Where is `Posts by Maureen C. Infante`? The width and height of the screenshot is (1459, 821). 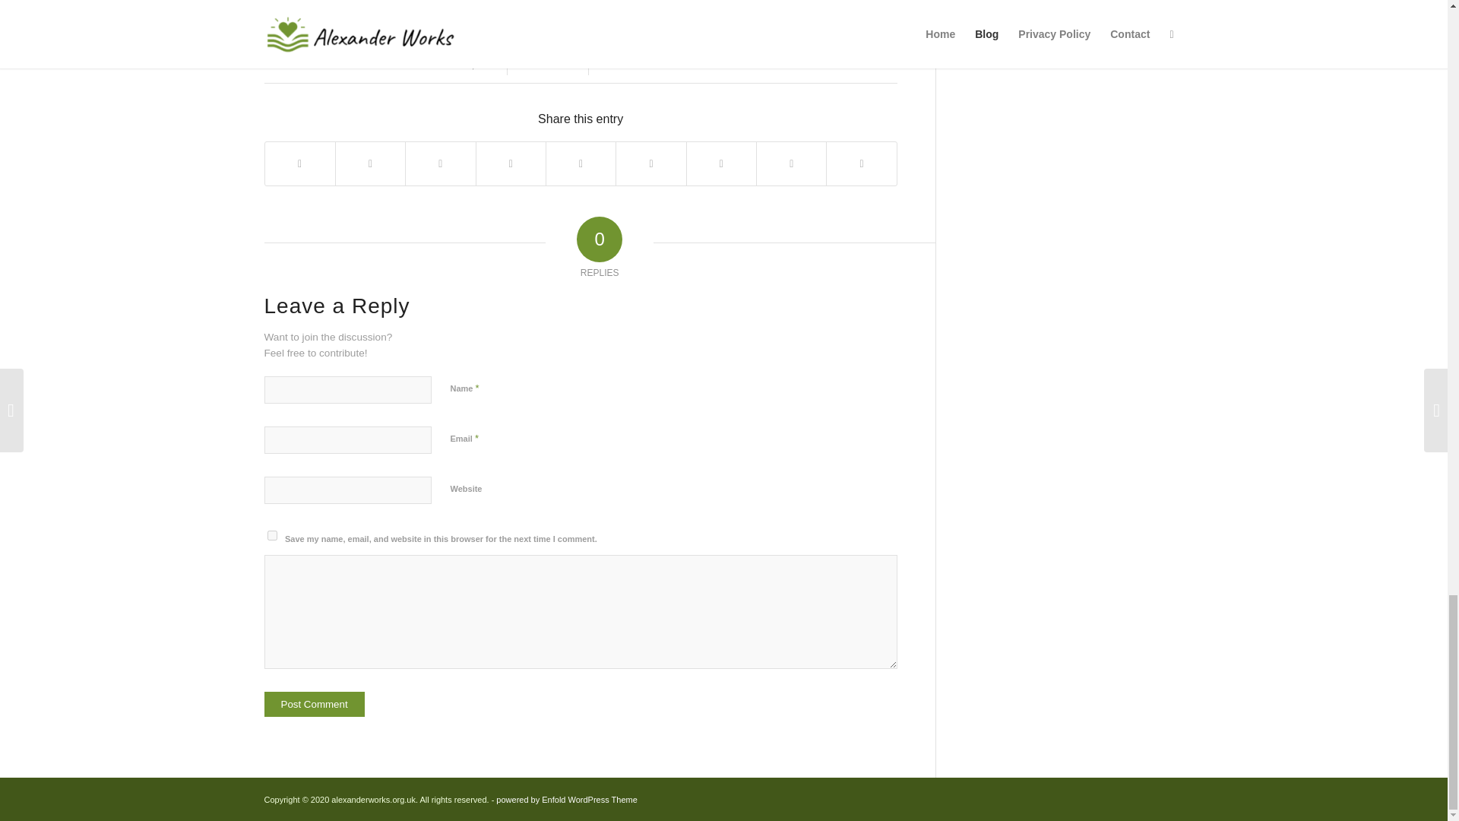 Posts by Maureen C. Infante is located at coordinates (666, 64).